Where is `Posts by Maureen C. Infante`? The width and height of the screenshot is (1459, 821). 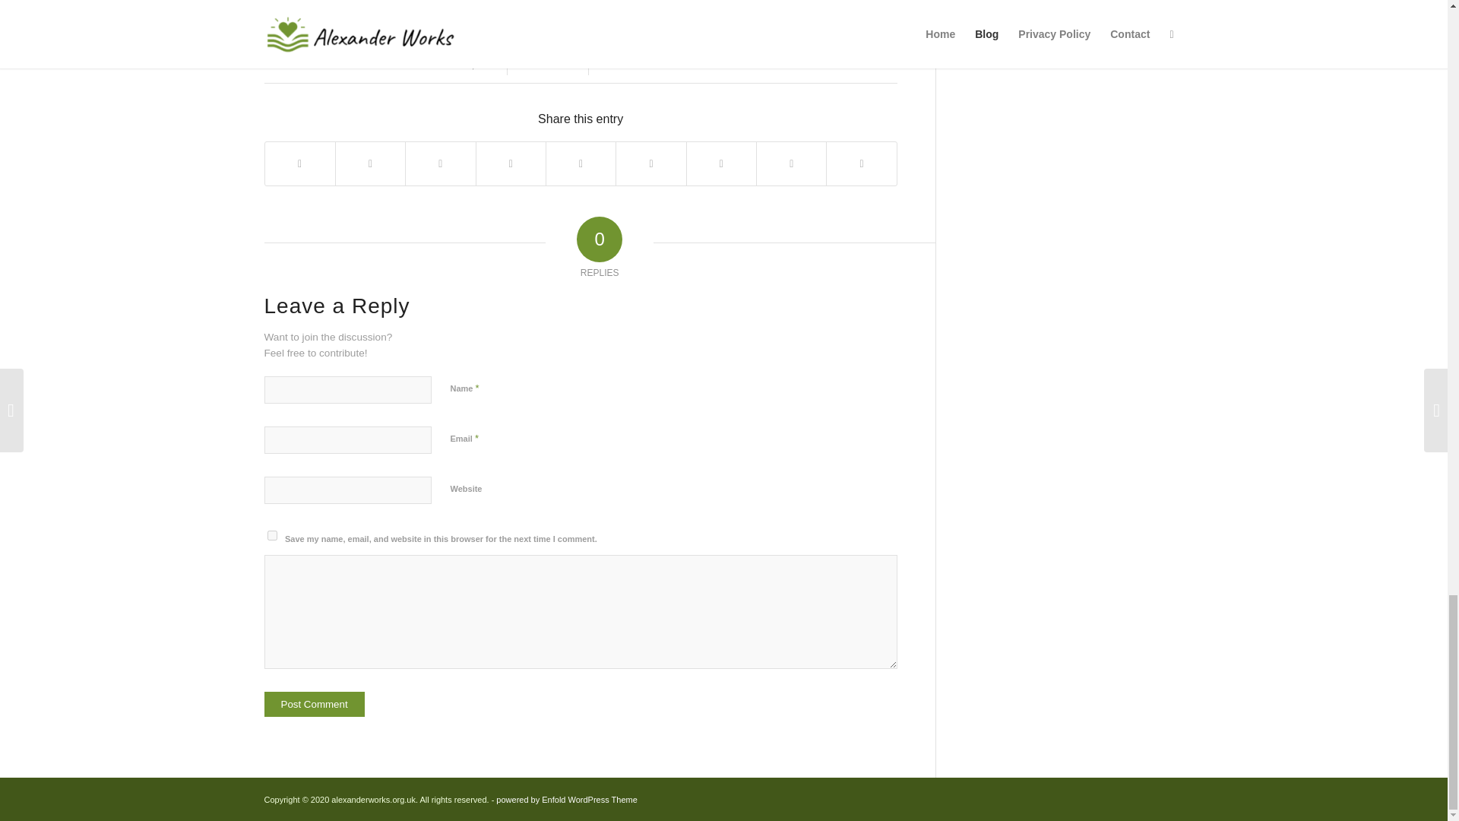 Posts by Maureen C. Infante is located at coordinates (666, 64).